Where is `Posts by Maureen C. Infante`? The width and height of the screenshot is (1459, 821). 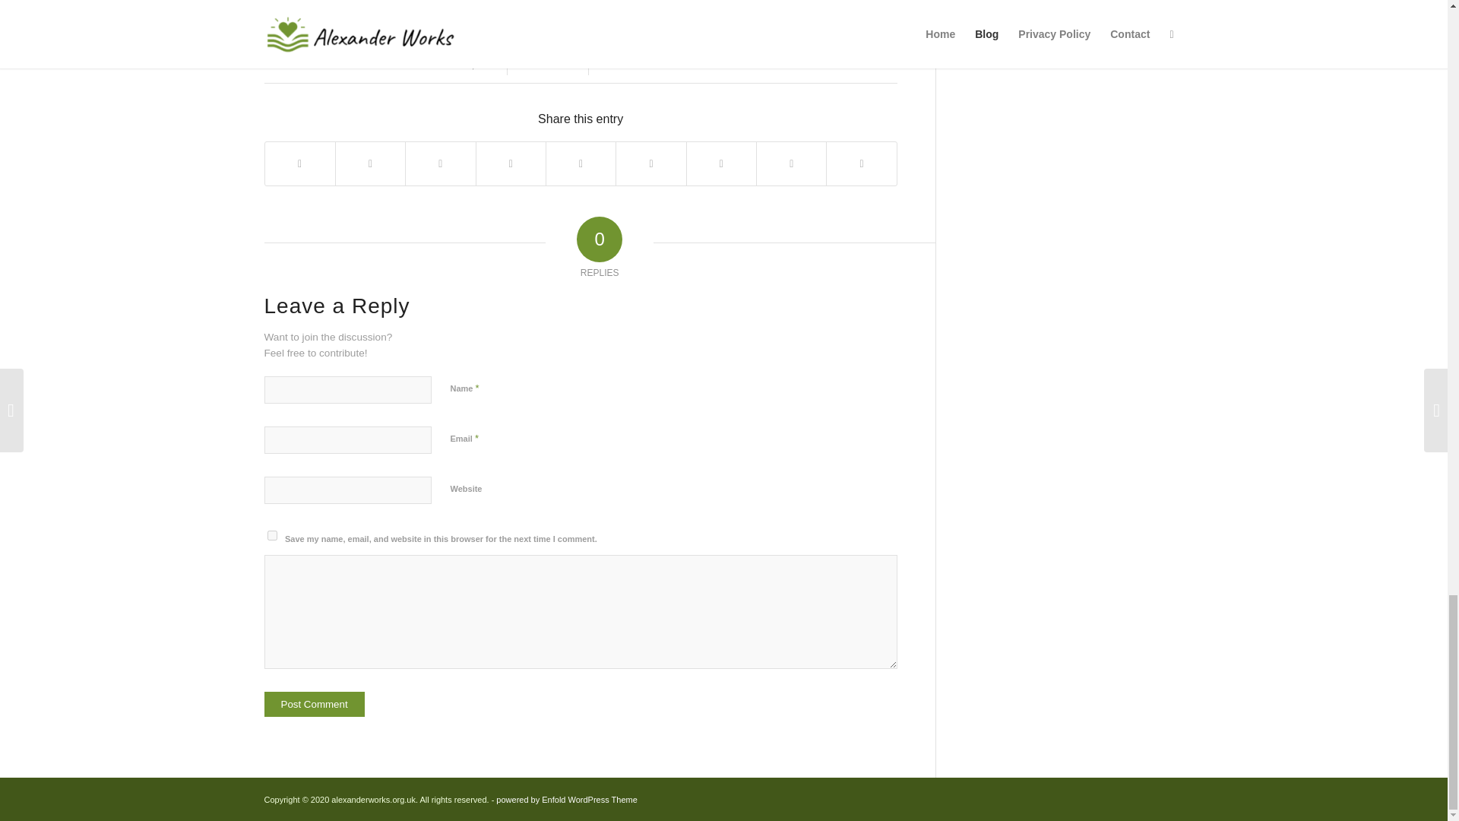 Posts by Maureen C. Infante is located at coordinates (666, 64).